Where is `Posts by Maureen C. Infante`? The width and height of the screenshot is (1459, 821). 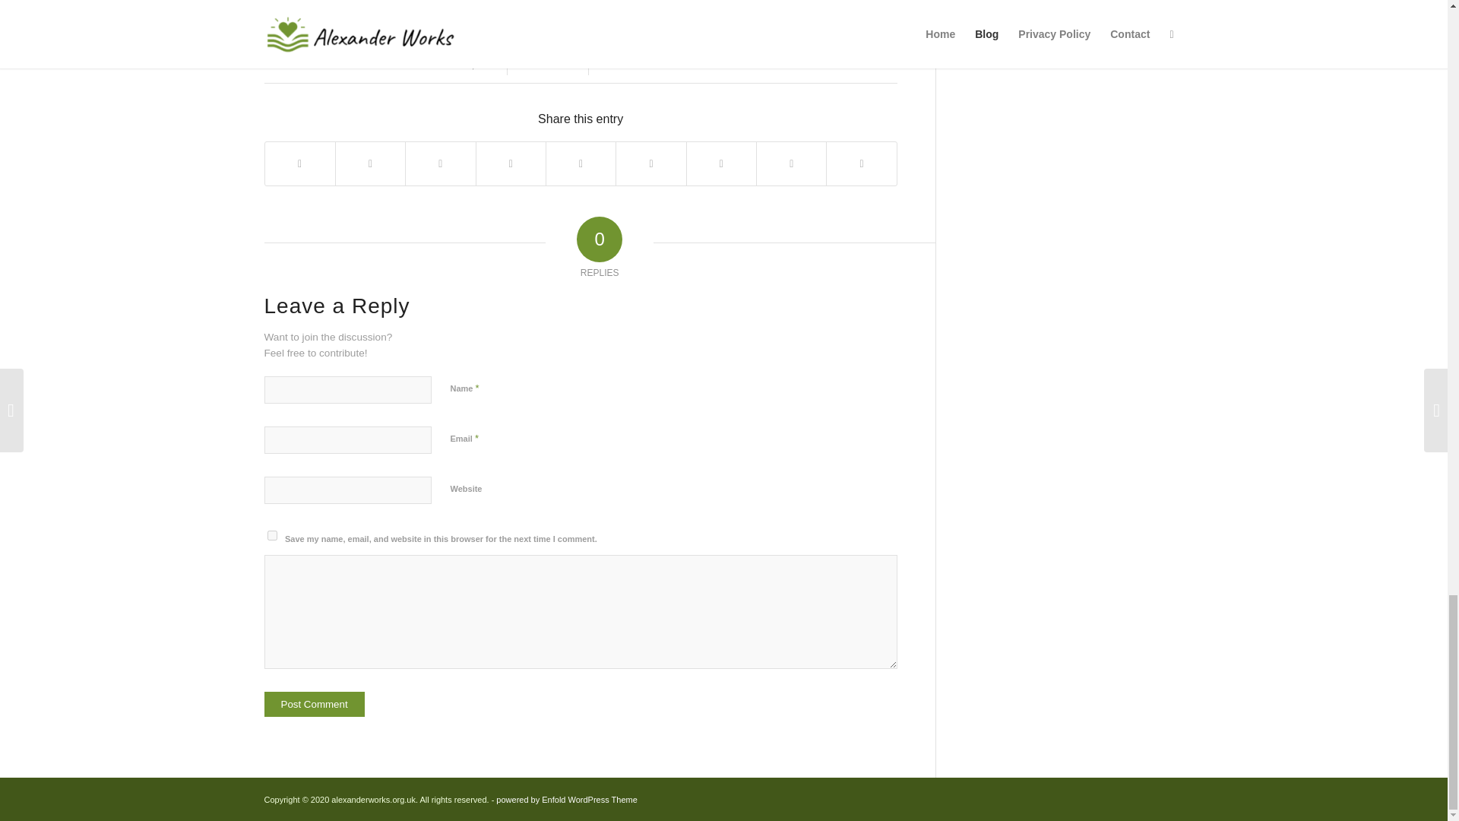 Posts by Maureen C. Infante is located at coordinates (666, 64).